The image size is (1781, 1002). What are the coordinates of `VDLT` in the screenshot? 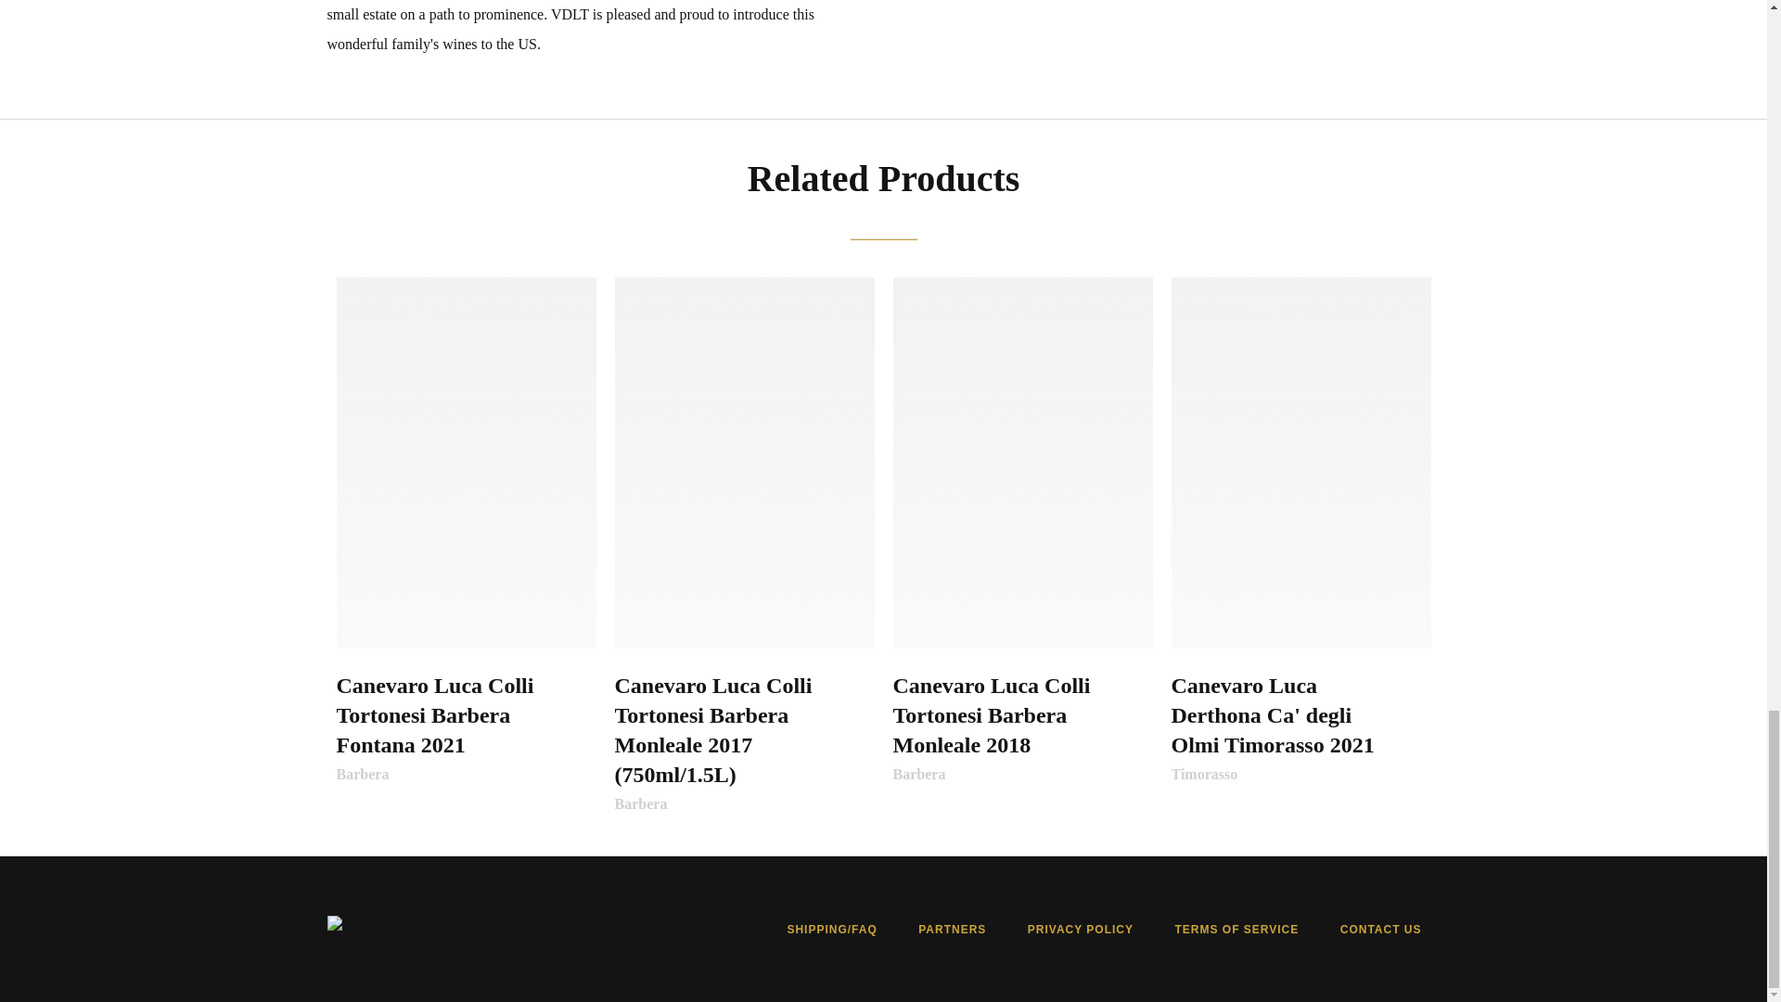 It's located at (447, 928).